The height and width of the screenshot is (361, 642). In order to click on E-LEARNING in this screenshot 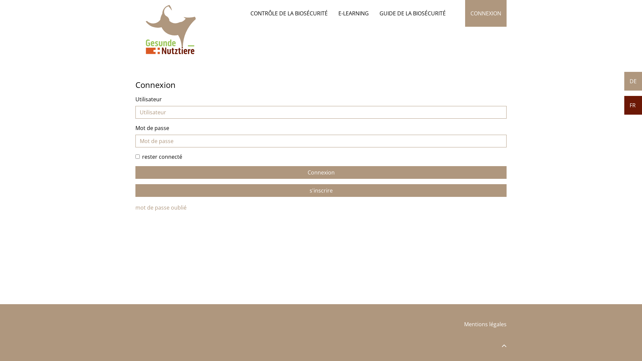, I will do `click(354, 13)`.